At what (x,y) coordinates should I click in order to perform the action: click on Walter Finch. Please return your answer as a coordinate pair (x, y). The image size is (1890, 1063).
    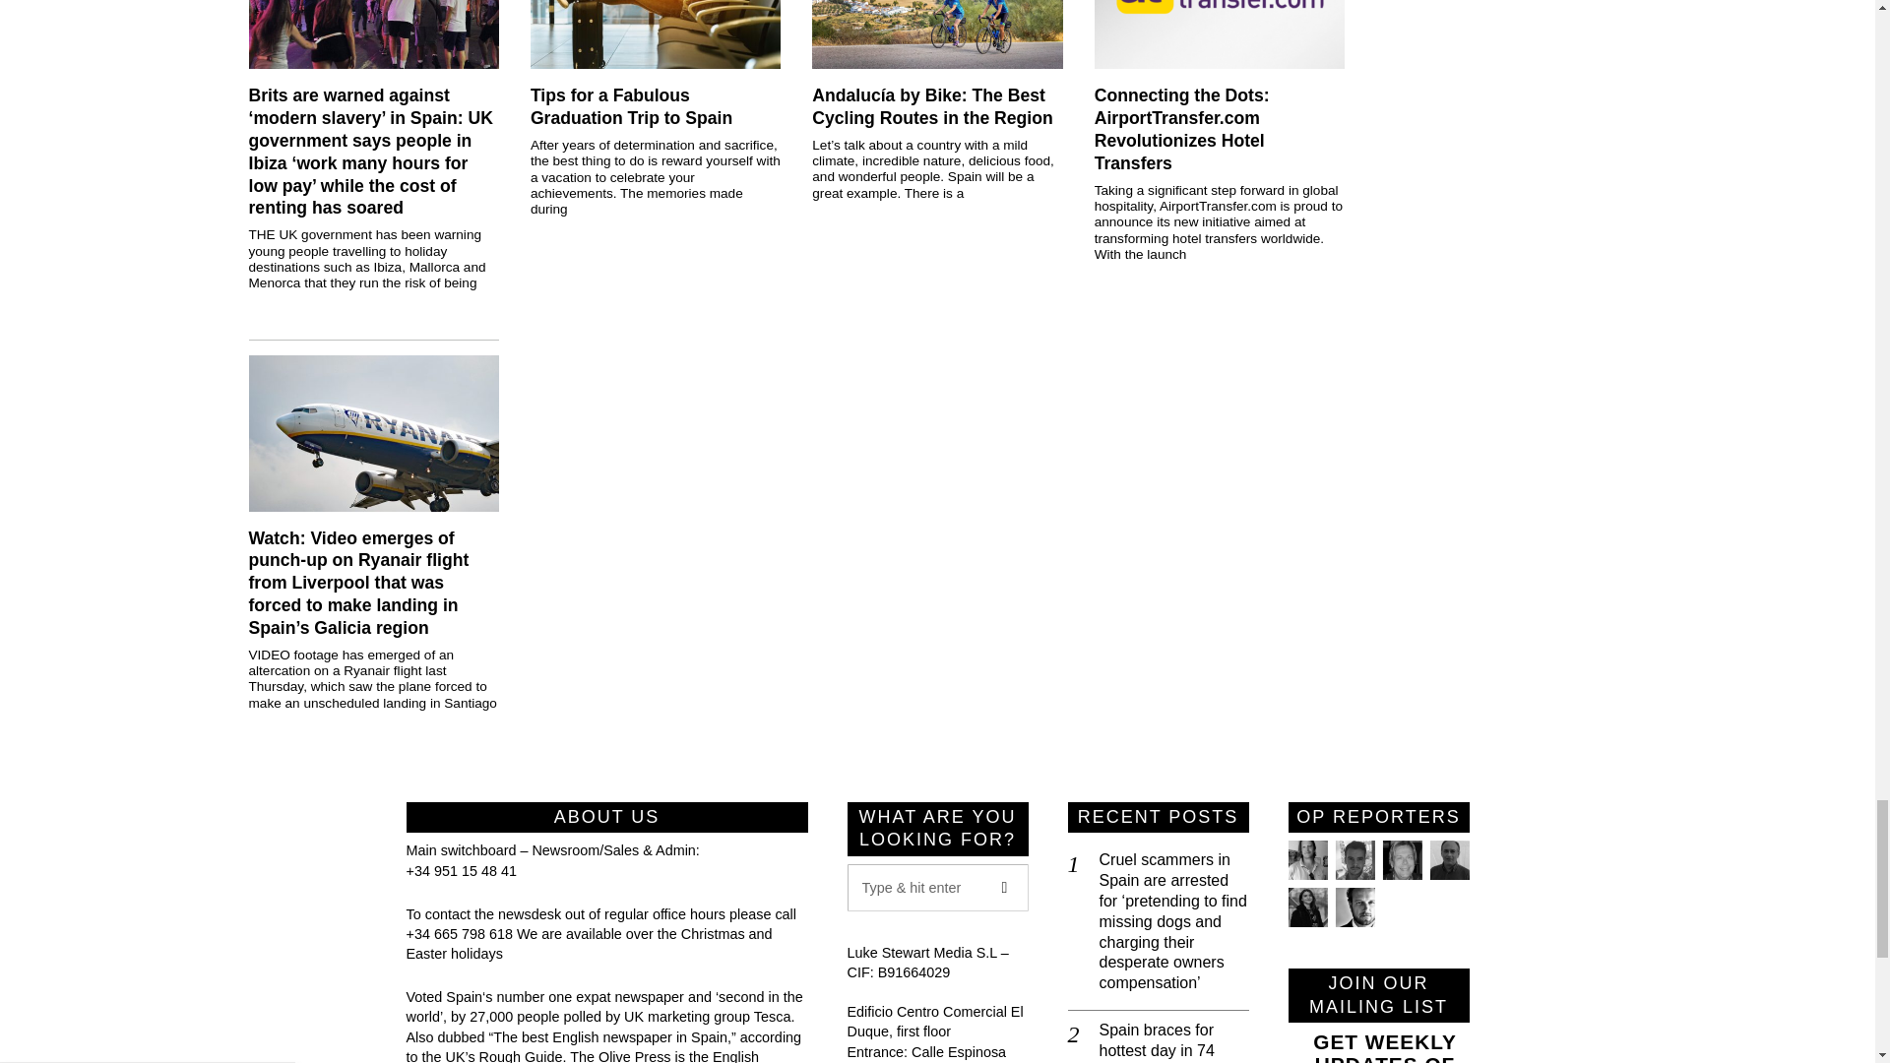
    Looking at the image, I should click on (1354, 907).